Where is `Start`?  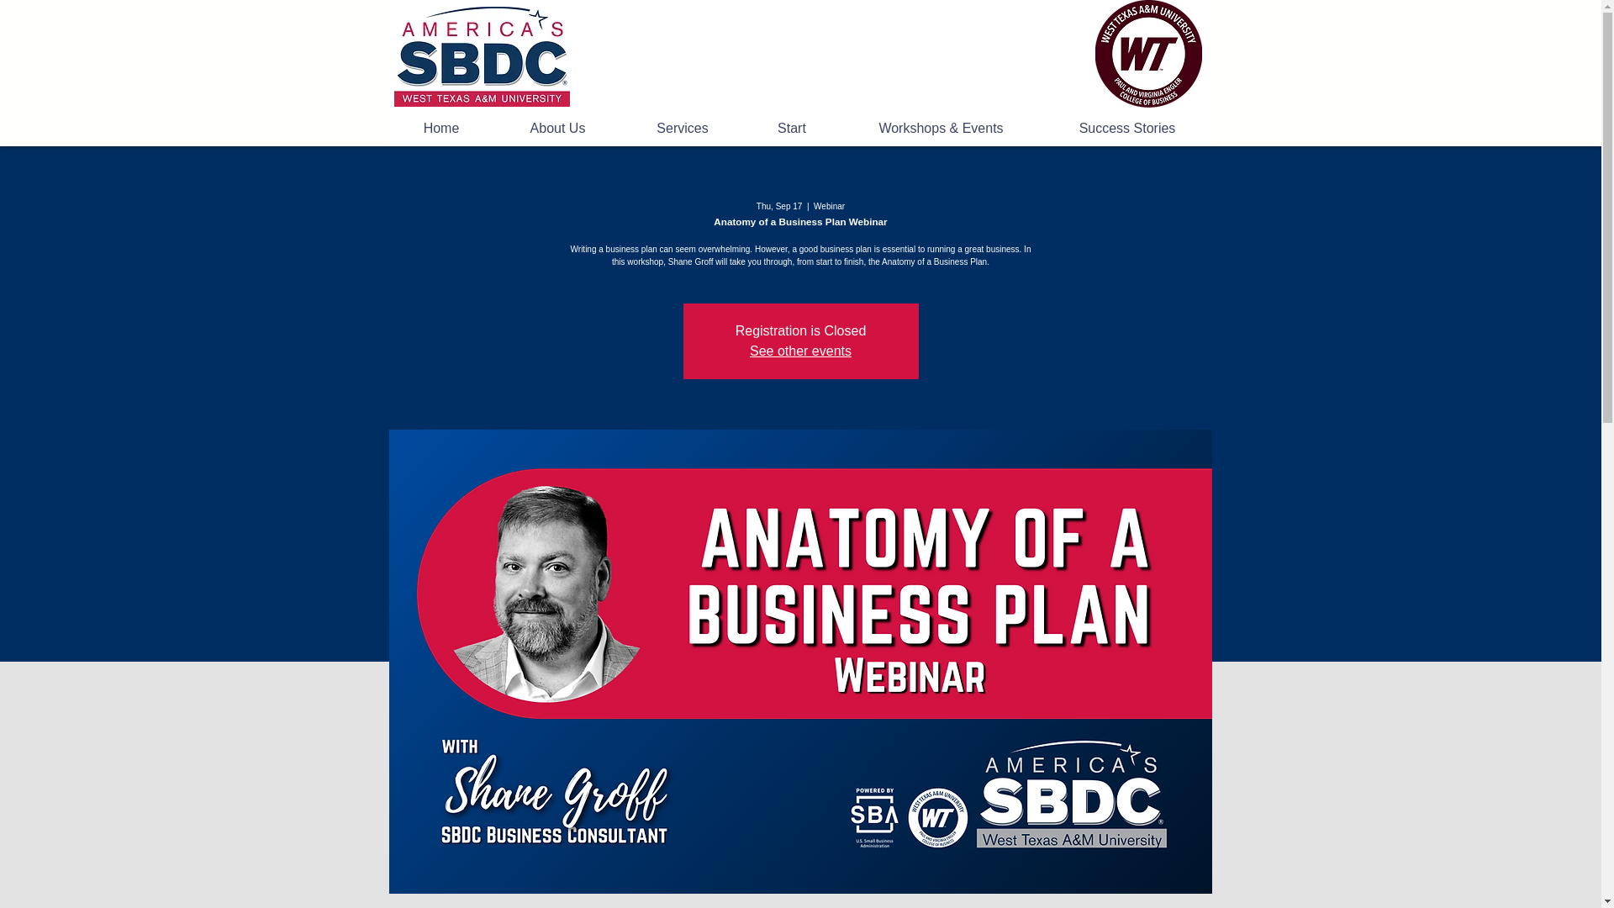
Start is located at coordinates (790, 129).